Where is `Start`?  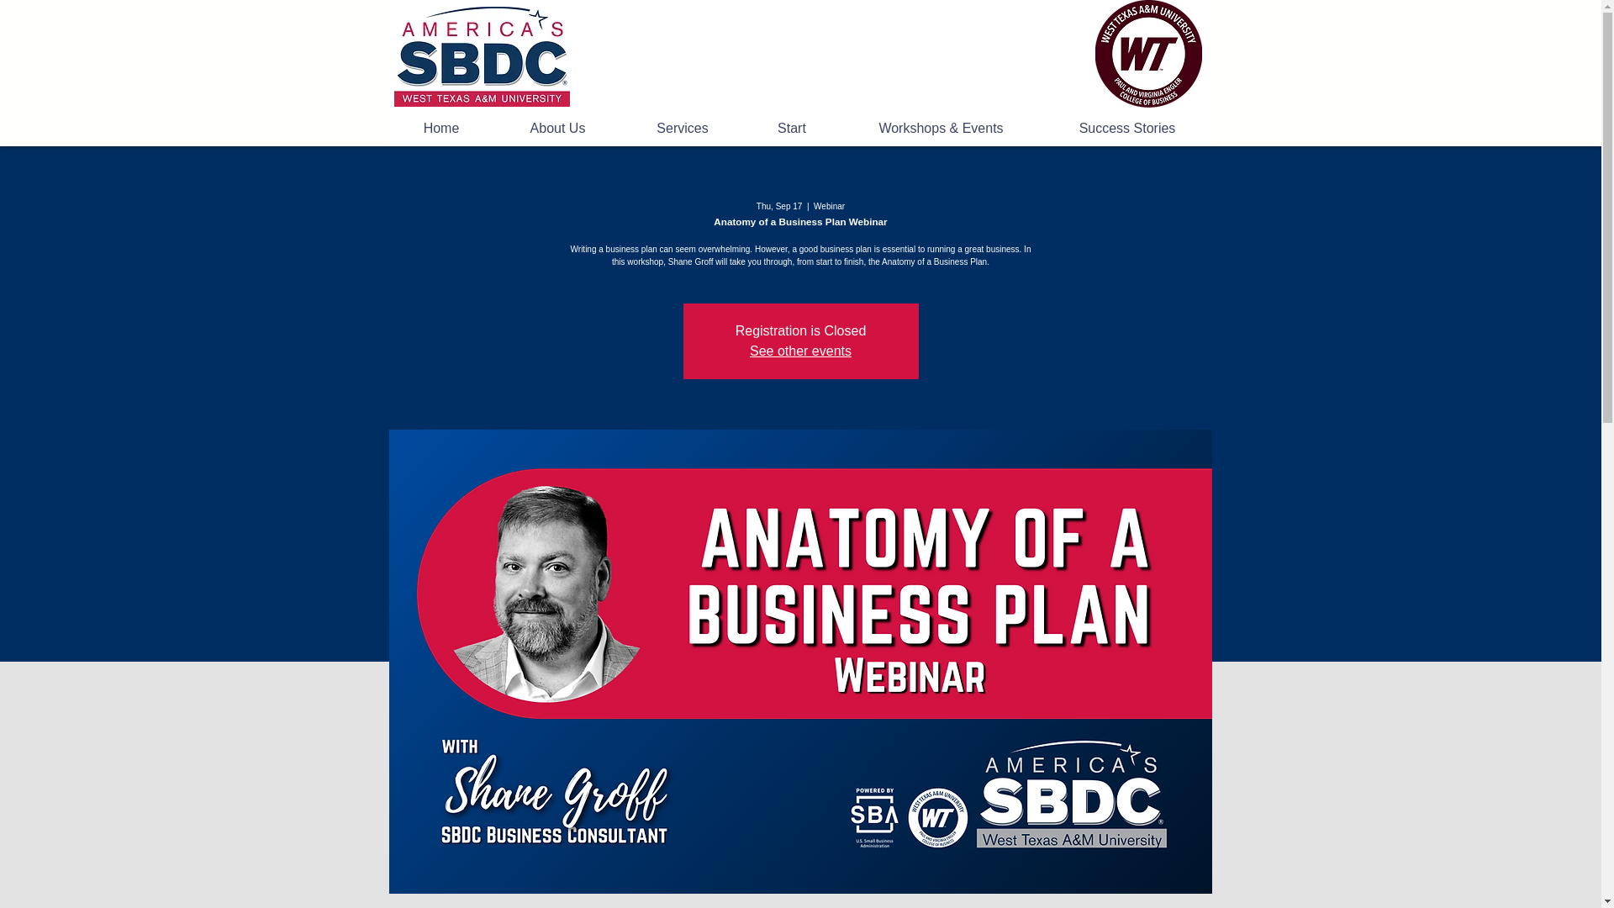
Start is located at coordinates (790, 129).